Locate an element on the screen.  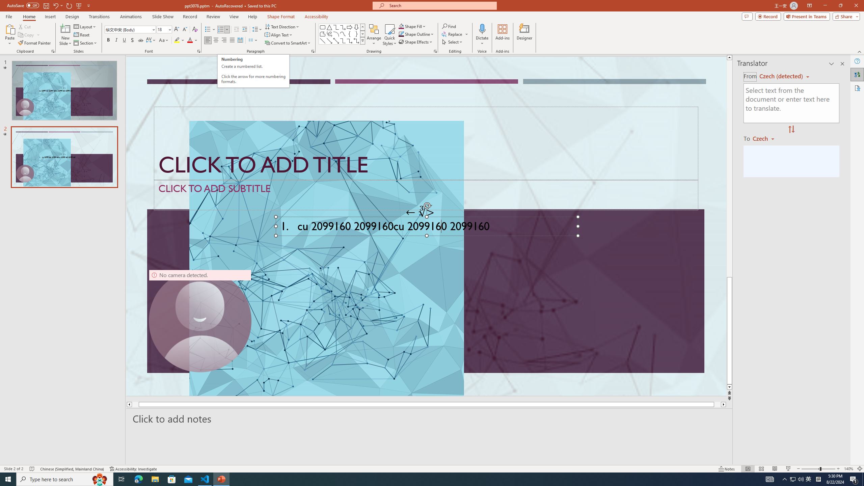
Curve is located at coordinates (343, 34).